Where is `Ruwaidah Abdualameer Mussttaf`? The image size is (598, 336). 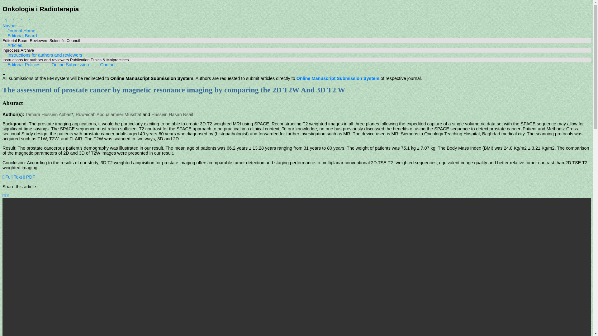 Ruwaidah Abdualameer Mussttaf is located at coordinates (108, 114).